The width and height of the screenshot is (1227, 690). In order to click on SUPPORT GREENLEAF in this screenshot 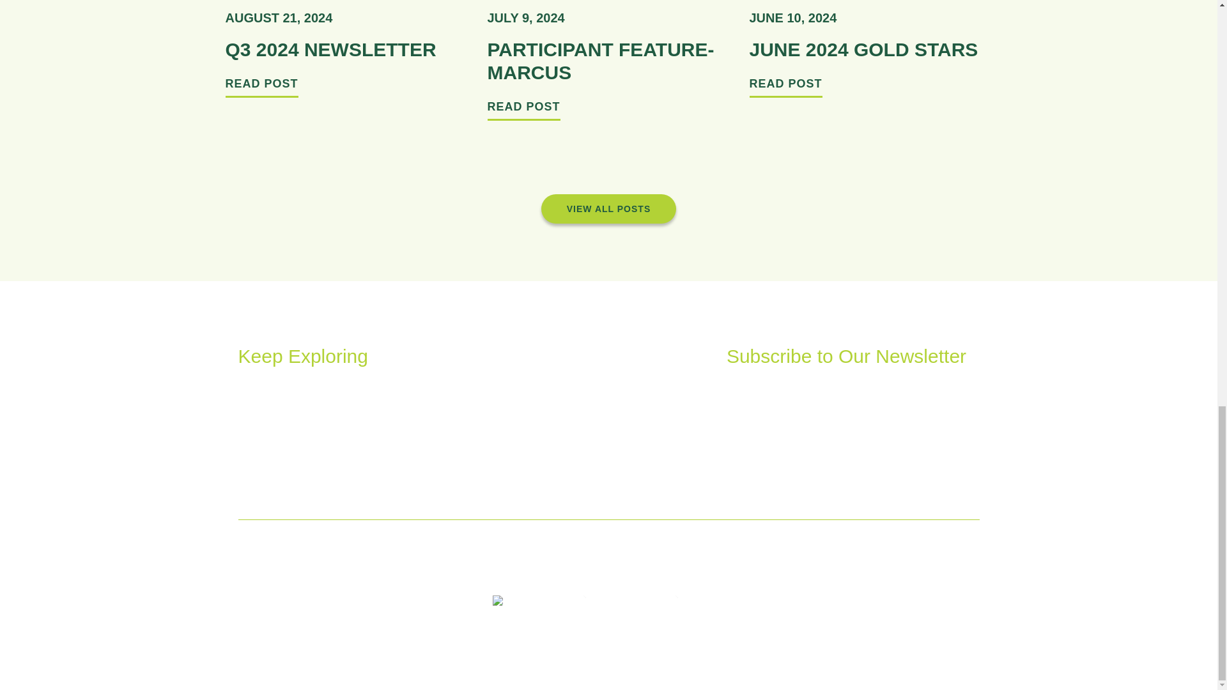, I will do `click(405, 412)`.